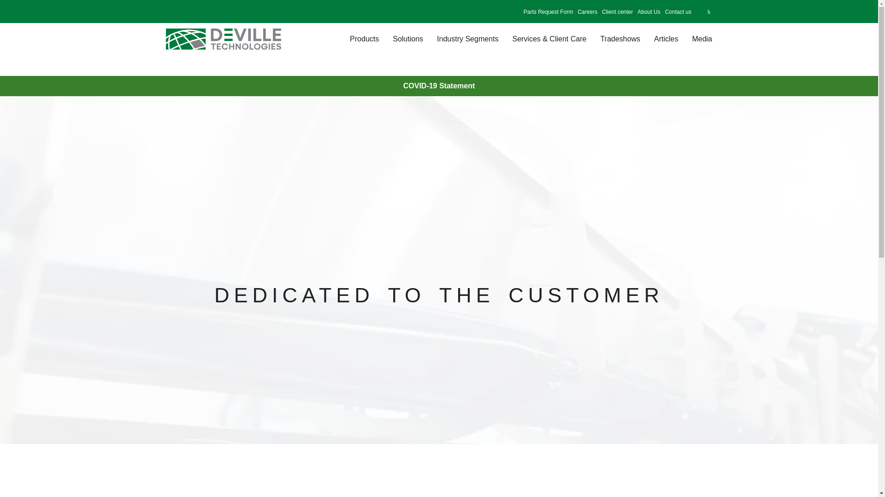 The height and width of the screenshot is (497, 885). Describe the element at coordinates (364, 39) in the screenshot. I see `Products` at that location.